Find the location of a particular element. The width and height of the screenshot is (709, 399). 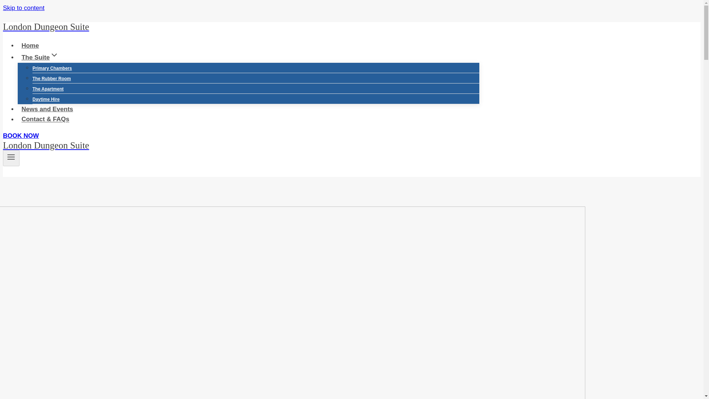

Toggle Menu is located at coordinates (11, 157).